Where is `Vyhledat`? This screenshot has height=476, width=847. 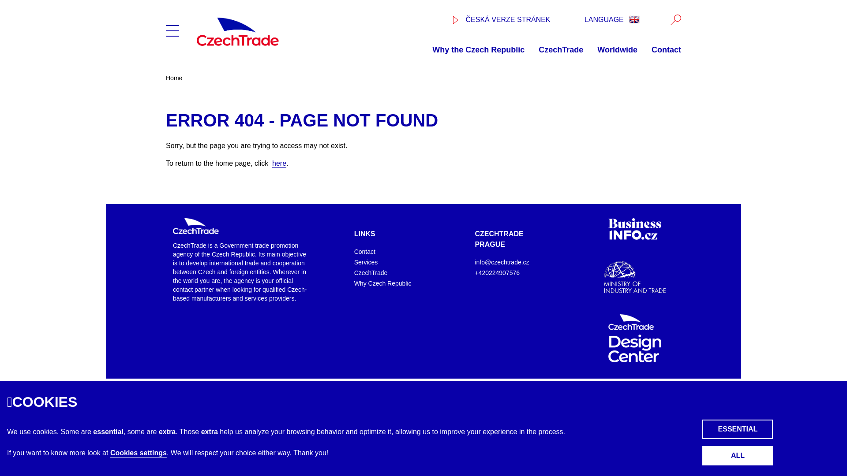 Vyhledat is located at coordinates (676, 20).